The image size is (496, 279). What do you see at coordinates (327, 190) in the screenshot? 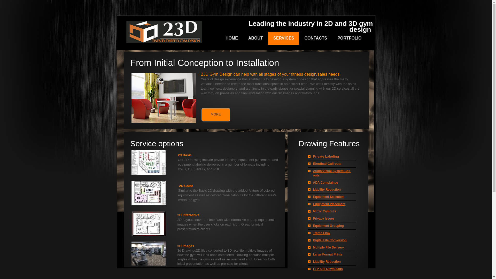
I see `Liability Reduction` at bounding box center [327, 190].